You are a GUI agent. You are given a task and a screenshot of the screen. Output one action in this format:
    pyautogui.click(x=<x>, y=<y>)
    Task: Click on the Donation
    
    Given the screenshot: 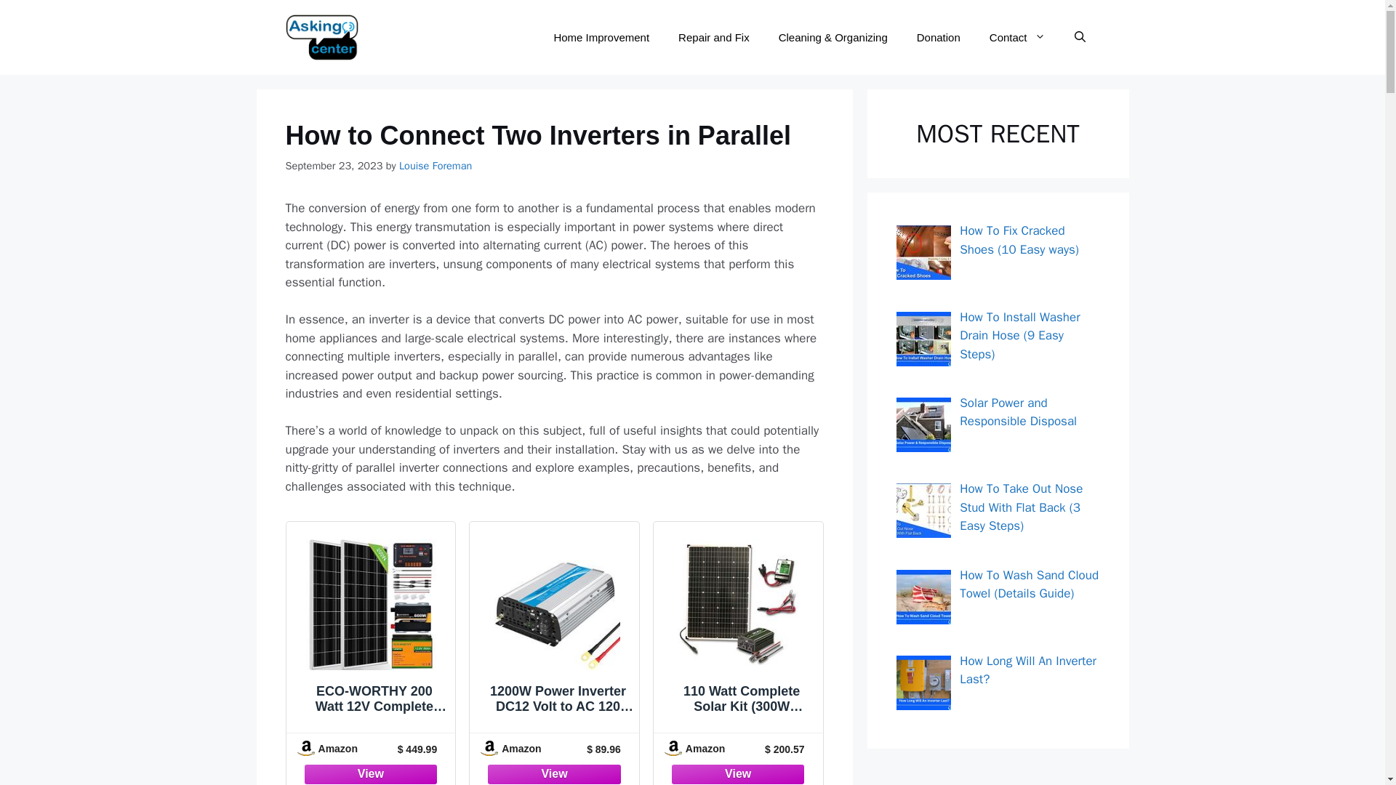 What is the action you would take?
    pyautogui.click(x=938, y=38)
    